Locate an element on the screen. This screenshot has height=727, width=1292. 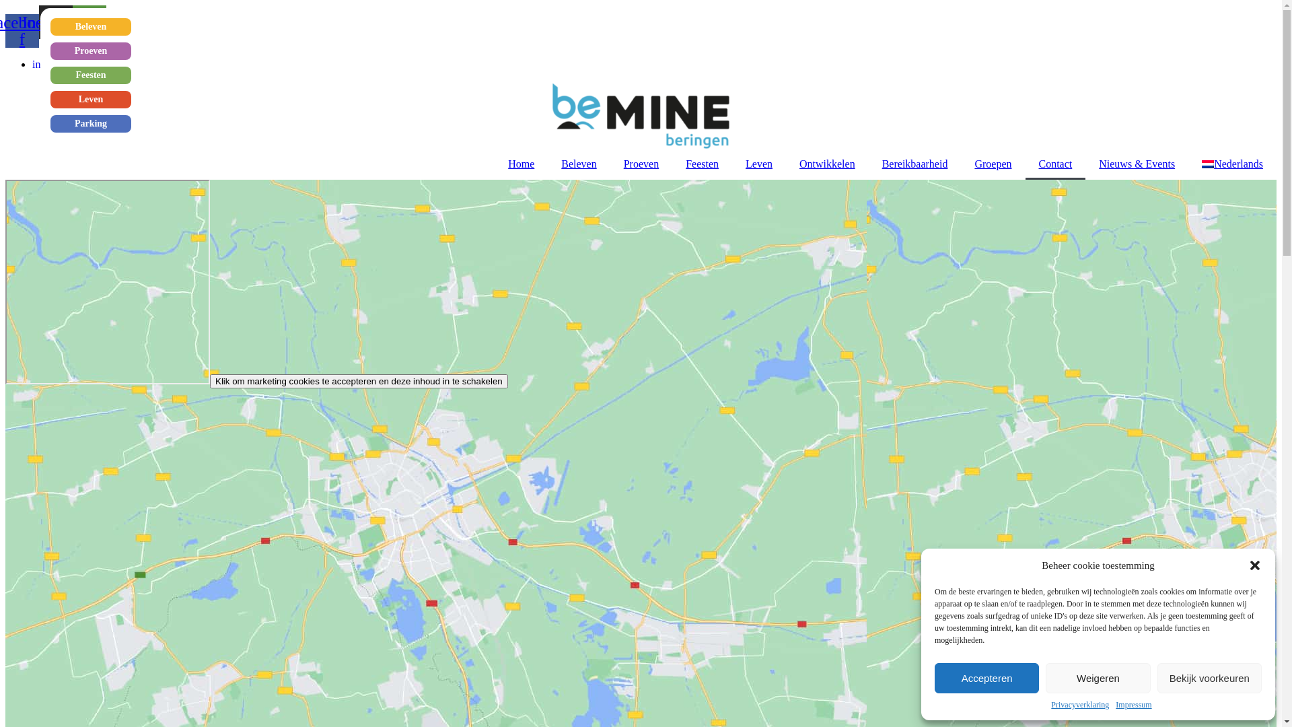
Ga naar de inhoud is located at coordinates (5, 5).